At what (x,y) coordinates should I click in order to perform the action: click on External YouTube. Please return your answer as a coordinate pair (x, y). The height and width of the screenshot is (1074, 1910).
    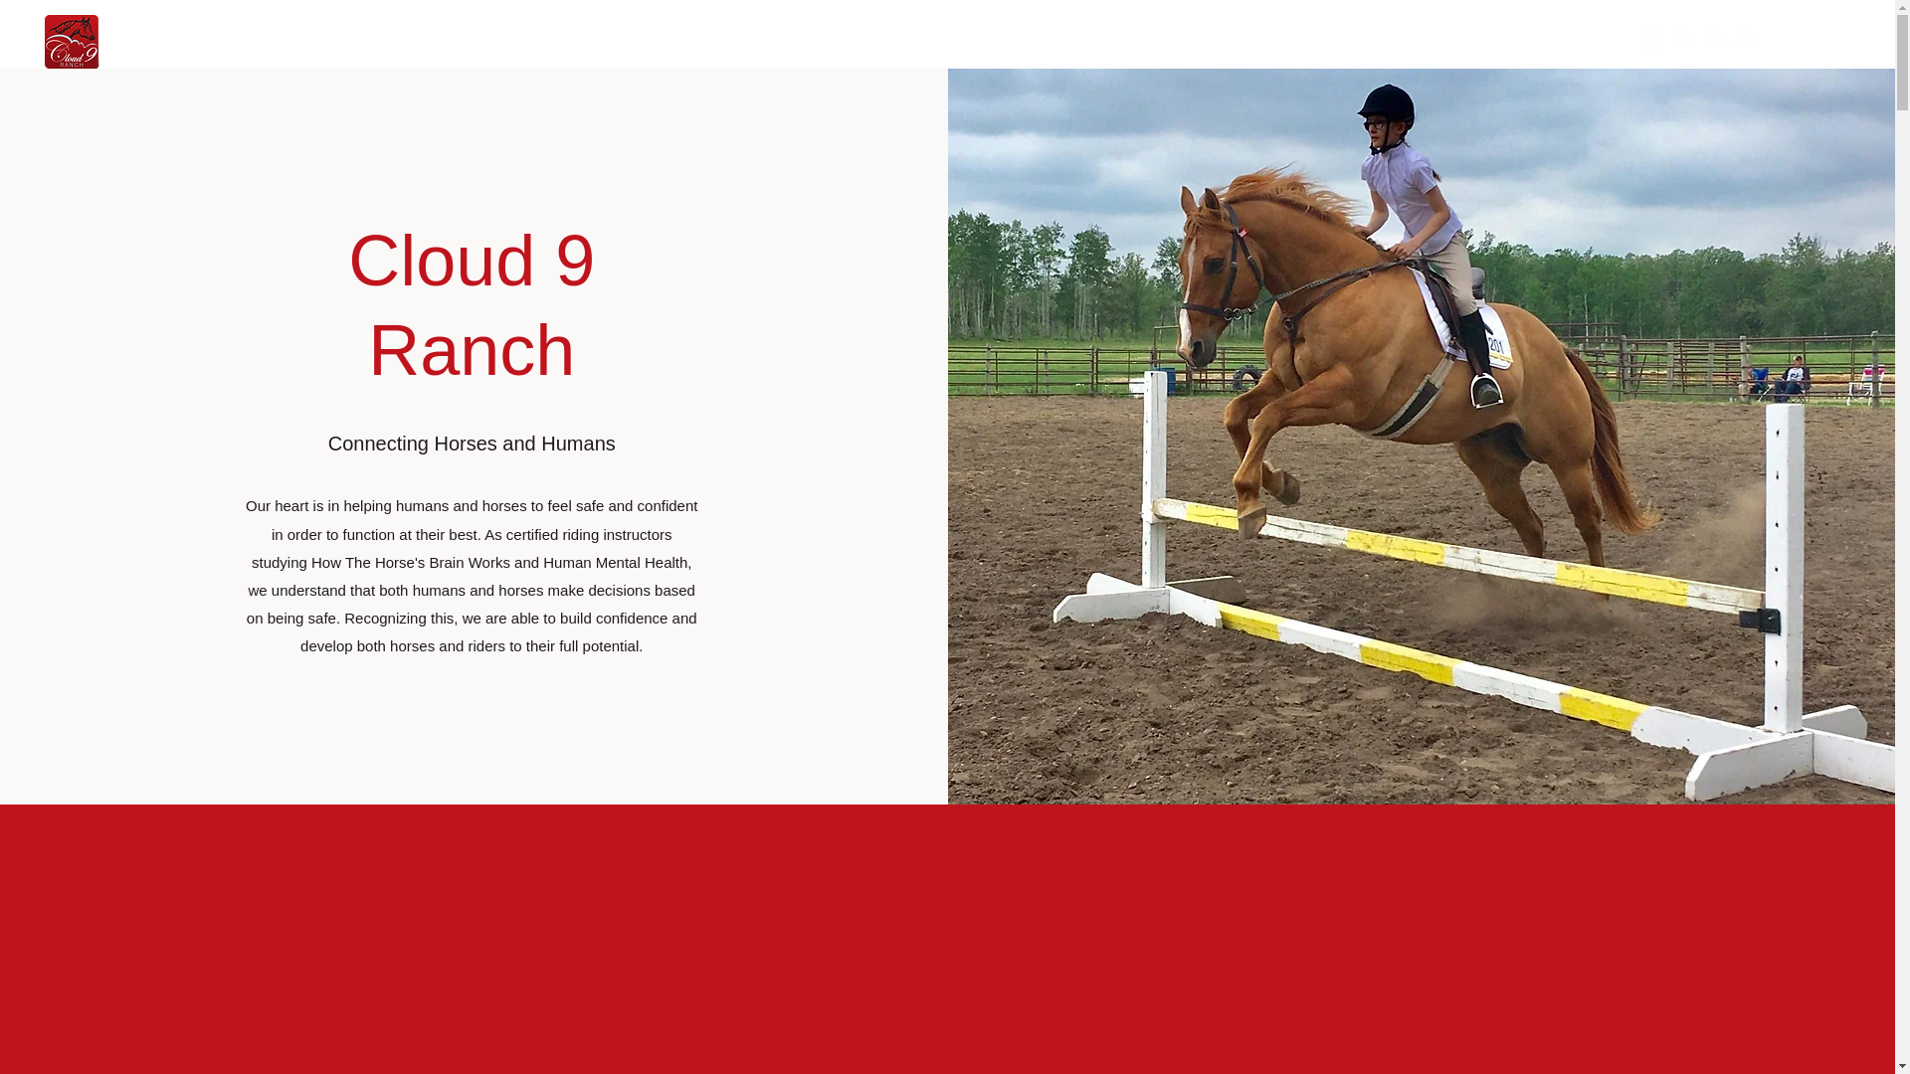
    Looking at the image, I should click on (947, 998).